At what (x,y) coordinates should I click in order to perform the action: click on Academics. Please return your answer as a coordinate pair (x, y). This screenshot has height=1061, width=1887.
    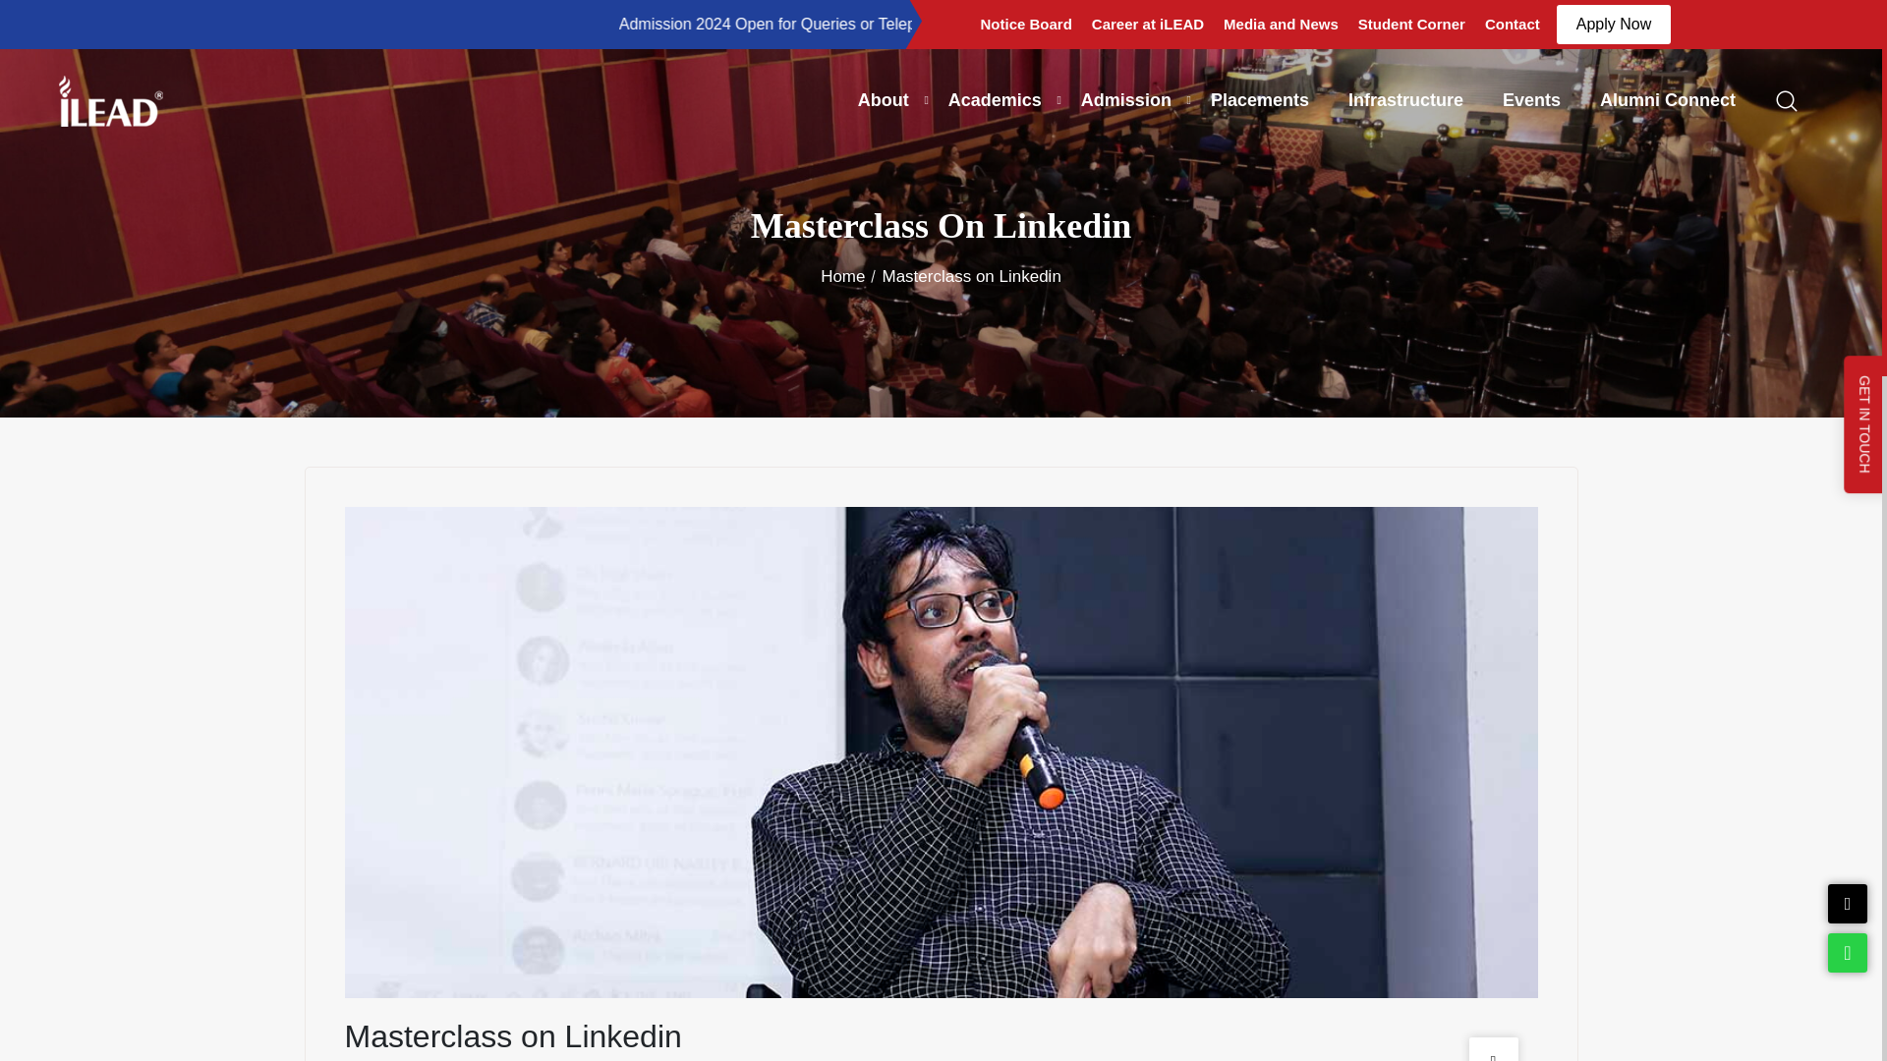
    Looking at the image, I should click on (995, 100).